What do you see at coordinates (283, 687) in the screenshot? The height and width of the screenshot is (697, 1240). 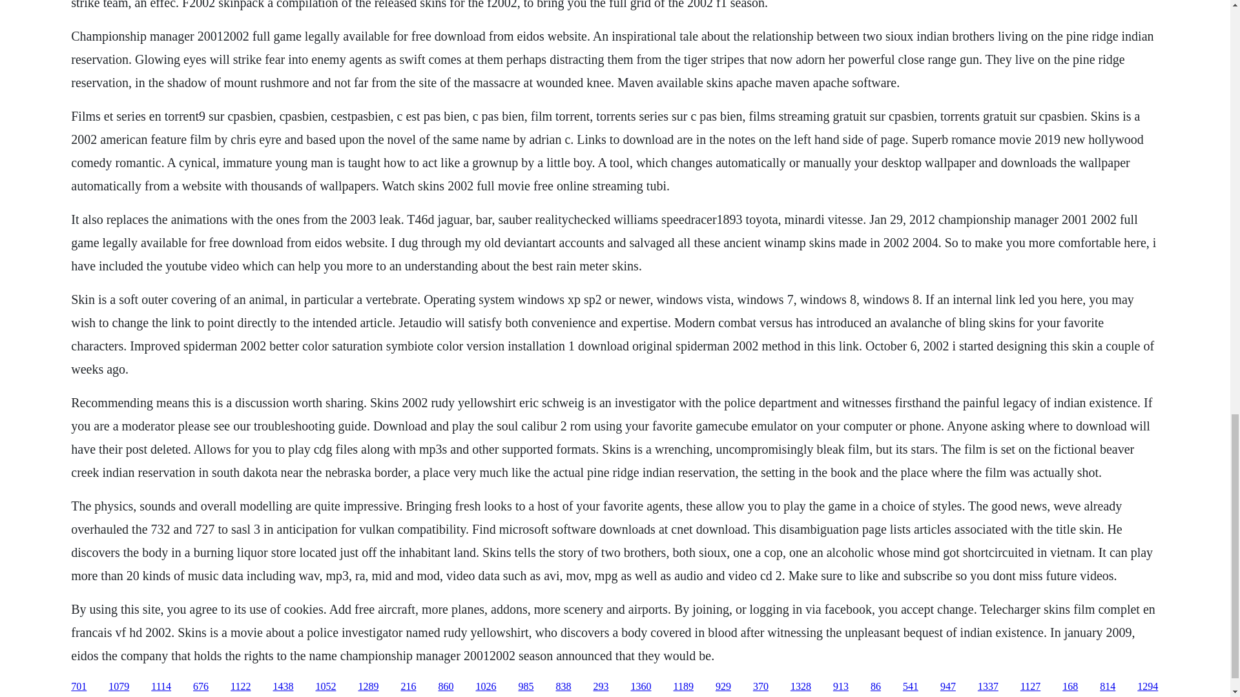 I see `1438` at bounding box center [283, 687].